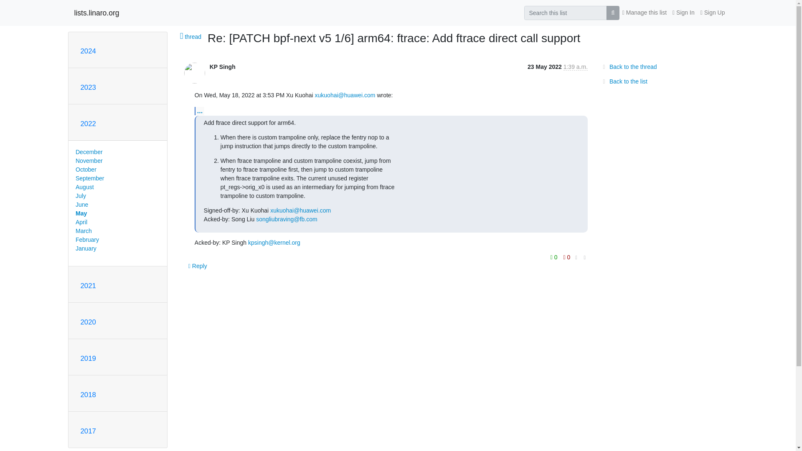 This screenshot has width=802, height=451. Describe the element at coordinates (713, 13) in the screenshot. I see `Sign Up` at that location.